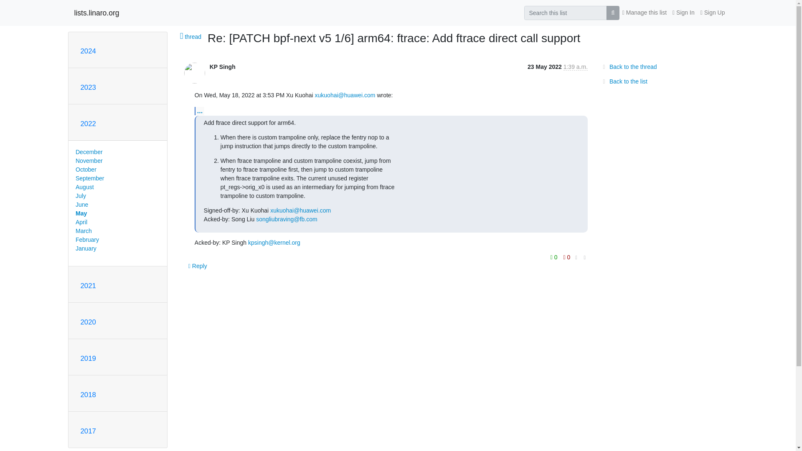 This screenshot has width=802, height=451. Describe the element at coordinates (713, 13) in the screenshot. I see `Sign Up` at that location.